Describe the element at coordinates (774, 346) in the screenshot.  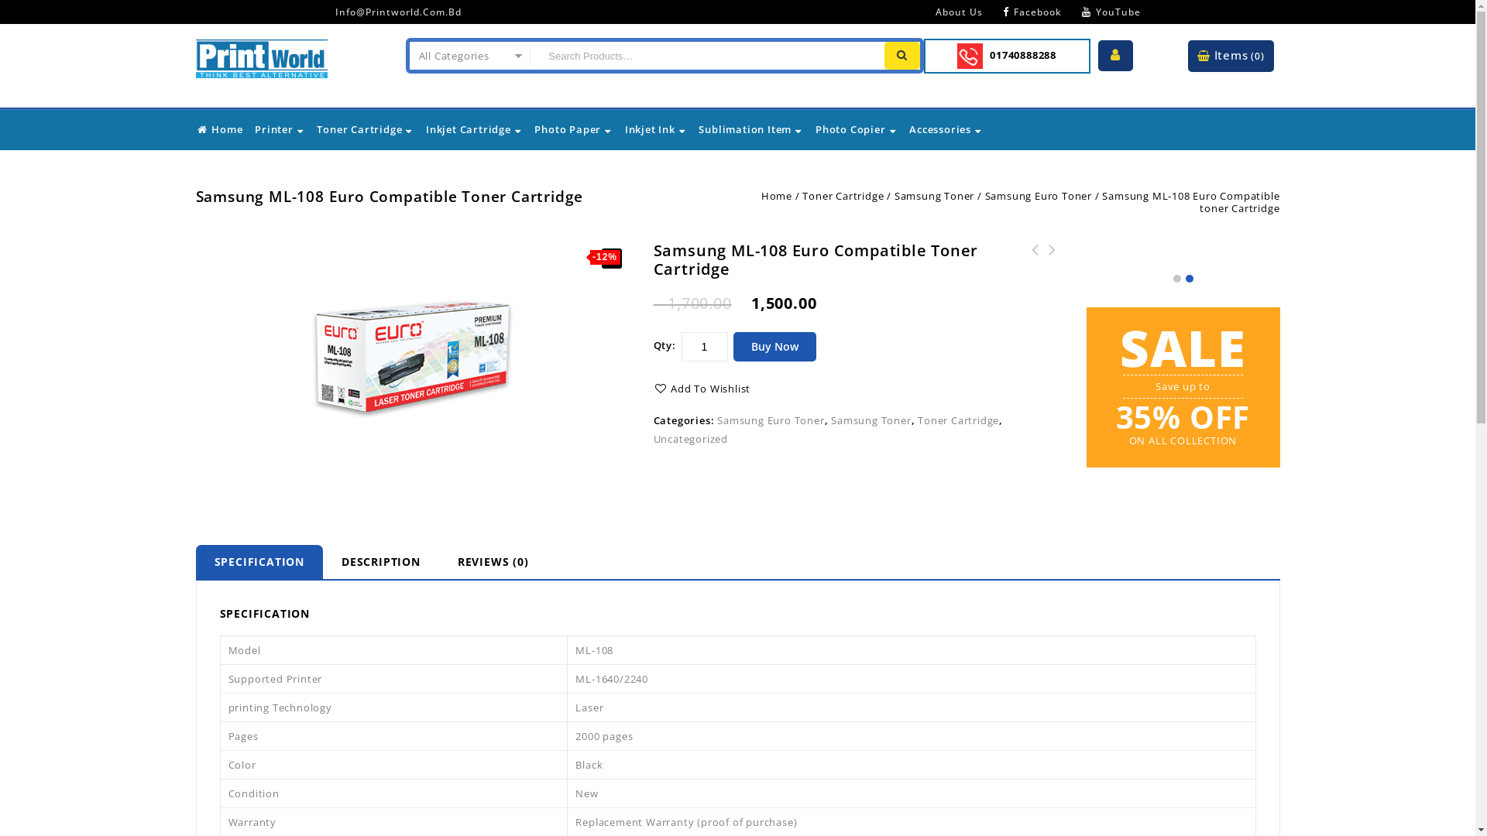
I see `Buy Now` at that location.